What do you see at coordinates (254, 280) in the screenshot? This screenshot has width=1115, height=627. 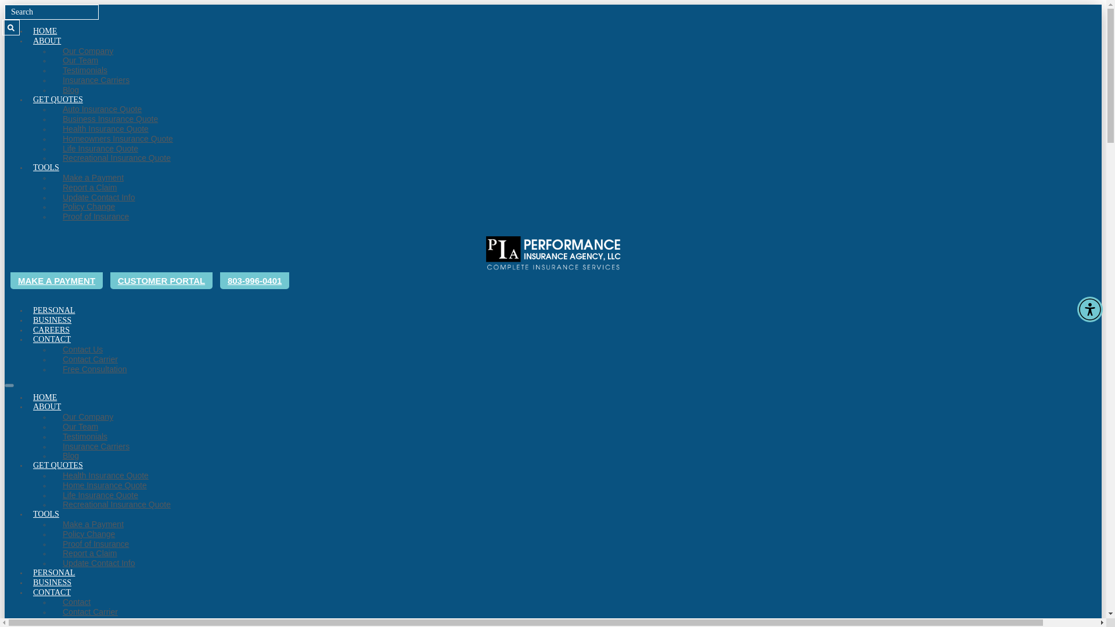 I see `803-996-0401` at bounding box center [254, 280].